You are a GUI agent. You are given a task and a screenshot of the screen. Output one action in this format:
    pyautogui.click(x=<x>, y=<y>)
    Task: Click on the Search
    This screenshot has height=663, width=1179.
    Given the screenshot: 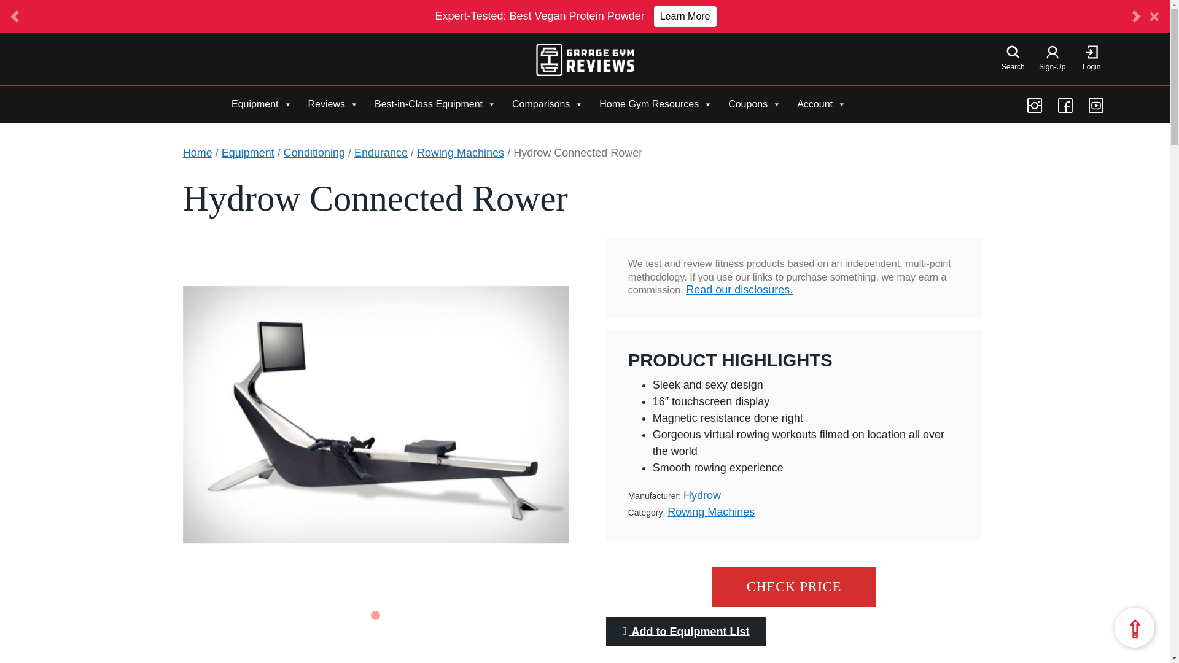 What is the action you would take?
    pyautogui.click(x=1013, y=60)
    